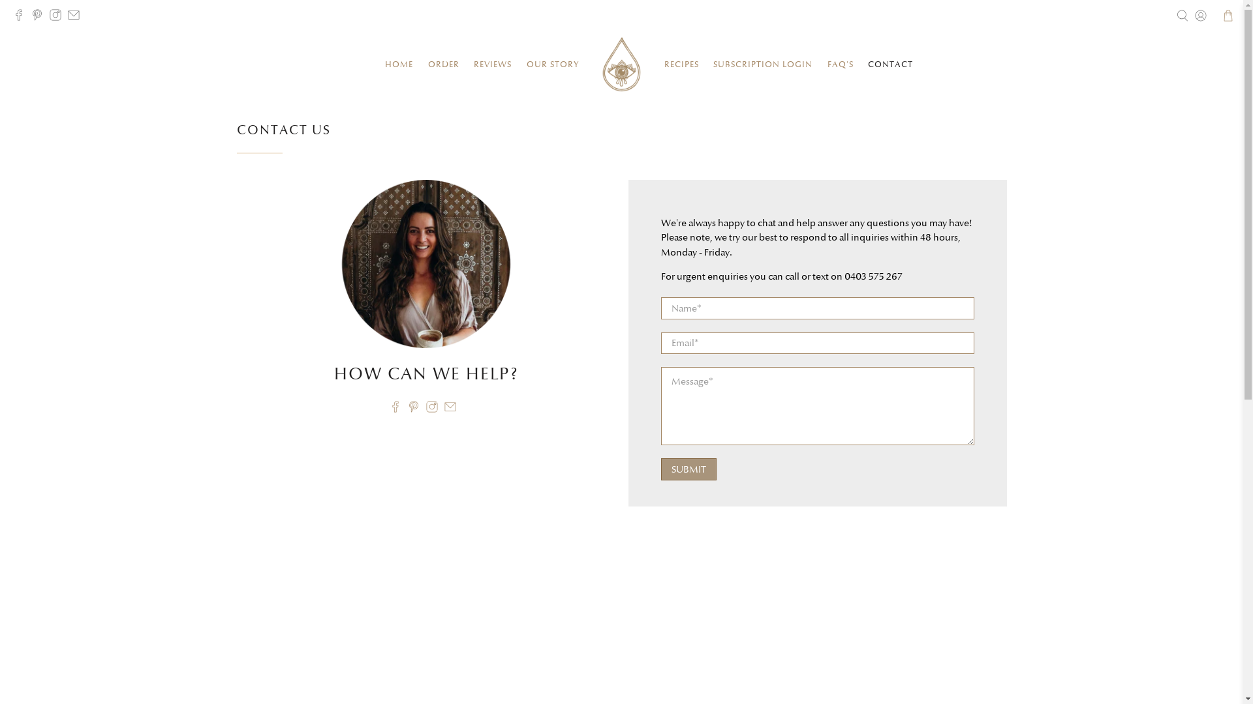 The height and width of the screenshot is (704, 1253). Describe the element at coordinates (688, 469) in the screenshot. I see `SUBMIT` at that location.